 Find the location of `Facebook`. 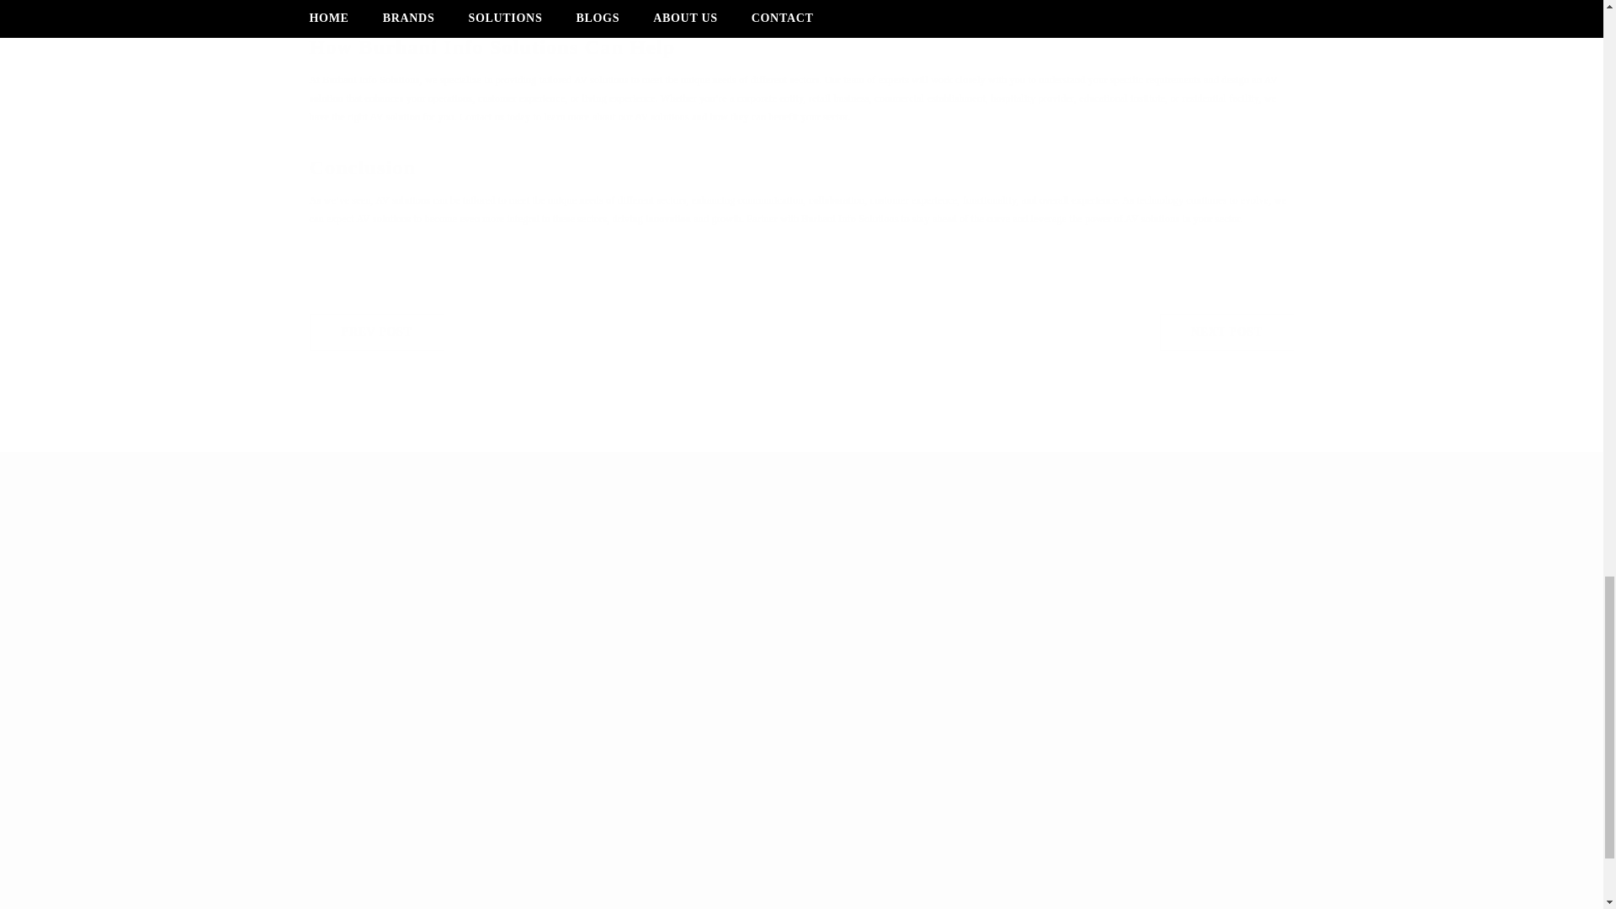

Facebook is located at coordinates (459, 658).